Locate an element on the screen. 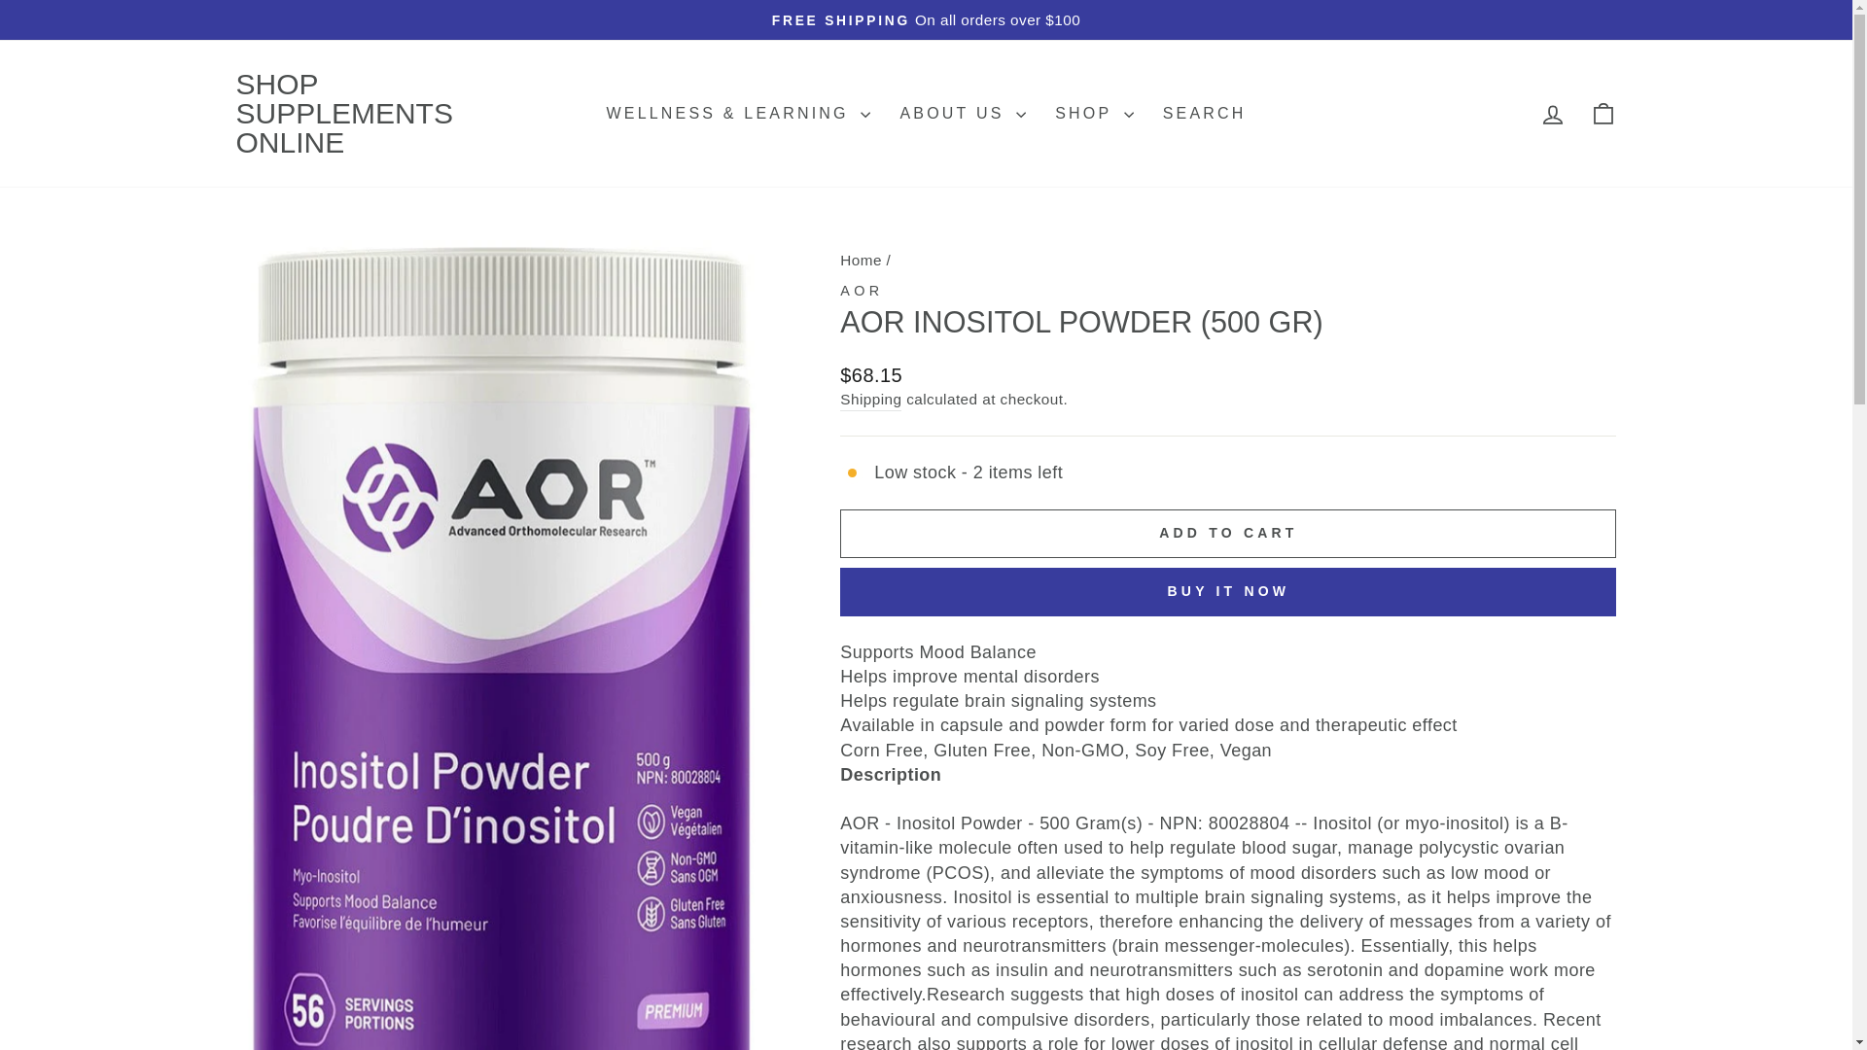  ACCOUNT is located at coordinates (861, 261).